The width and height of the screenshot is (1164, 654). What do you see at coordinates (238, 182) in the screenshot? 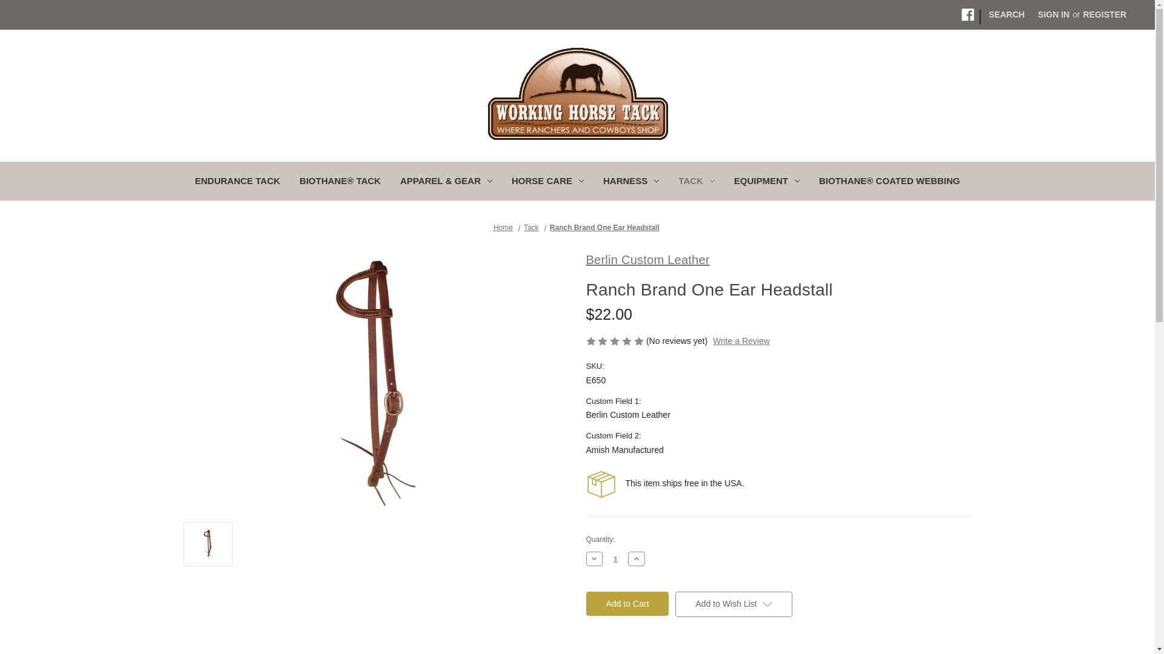
I see `ENDURANCE TACK` at bounding box center [238, 182].